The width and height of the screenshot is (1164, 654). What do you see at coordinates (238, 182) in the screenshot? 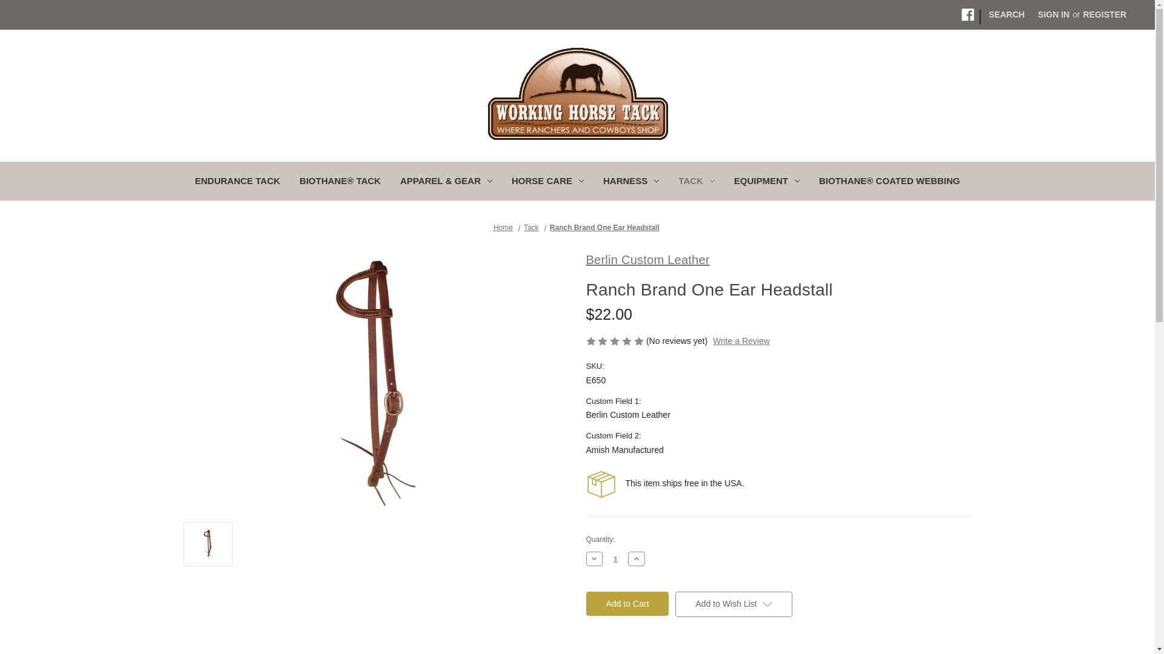
I see `ENDURANCE TACK` at bounding box center [238, 182].